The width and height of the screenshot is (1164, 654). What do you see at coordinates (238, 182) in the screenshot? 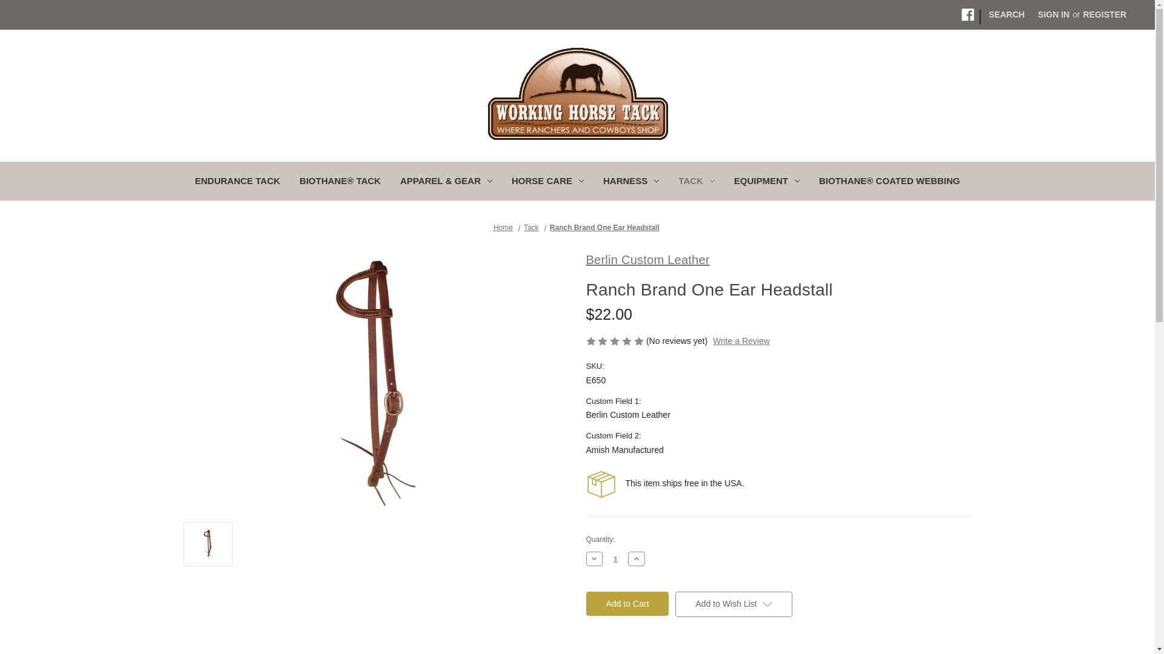
I see `ENDURANCE TACK` at bounding box center [238, 182].